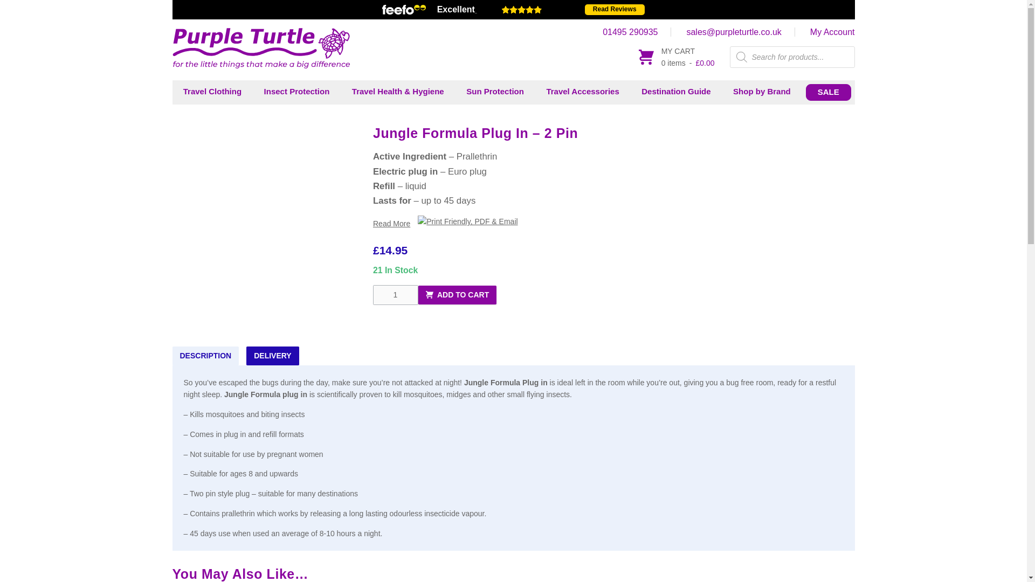 The height and width of the screenshot is (582, 1035). What do you see at coordinates (212, 92) in the screenshot?
I see `Travel Clothing` at bounding box center [212, 92].